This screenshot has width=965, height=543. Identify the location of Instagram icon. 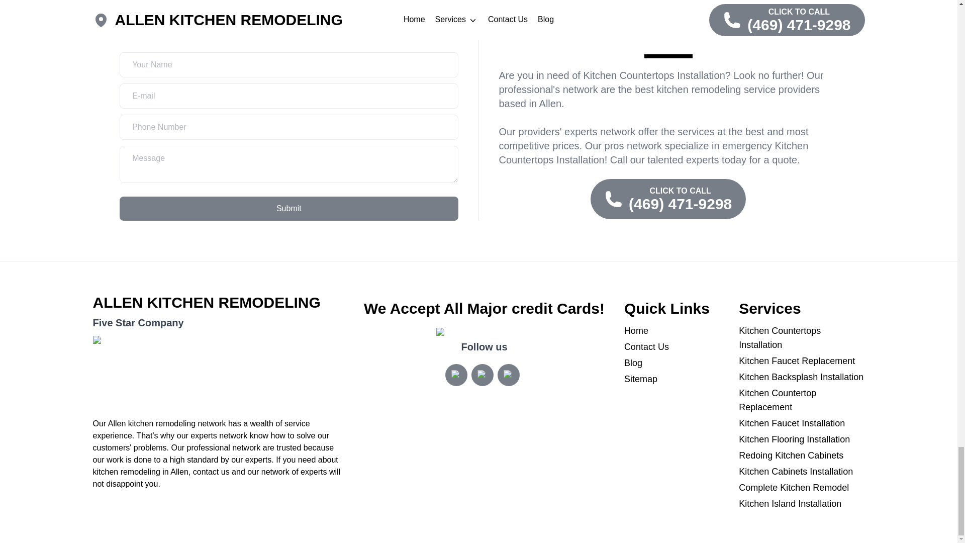
(456, 375).